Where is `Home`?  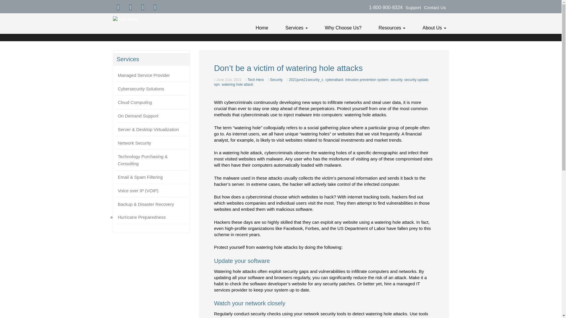
Home is located at coordinates (262, 28).